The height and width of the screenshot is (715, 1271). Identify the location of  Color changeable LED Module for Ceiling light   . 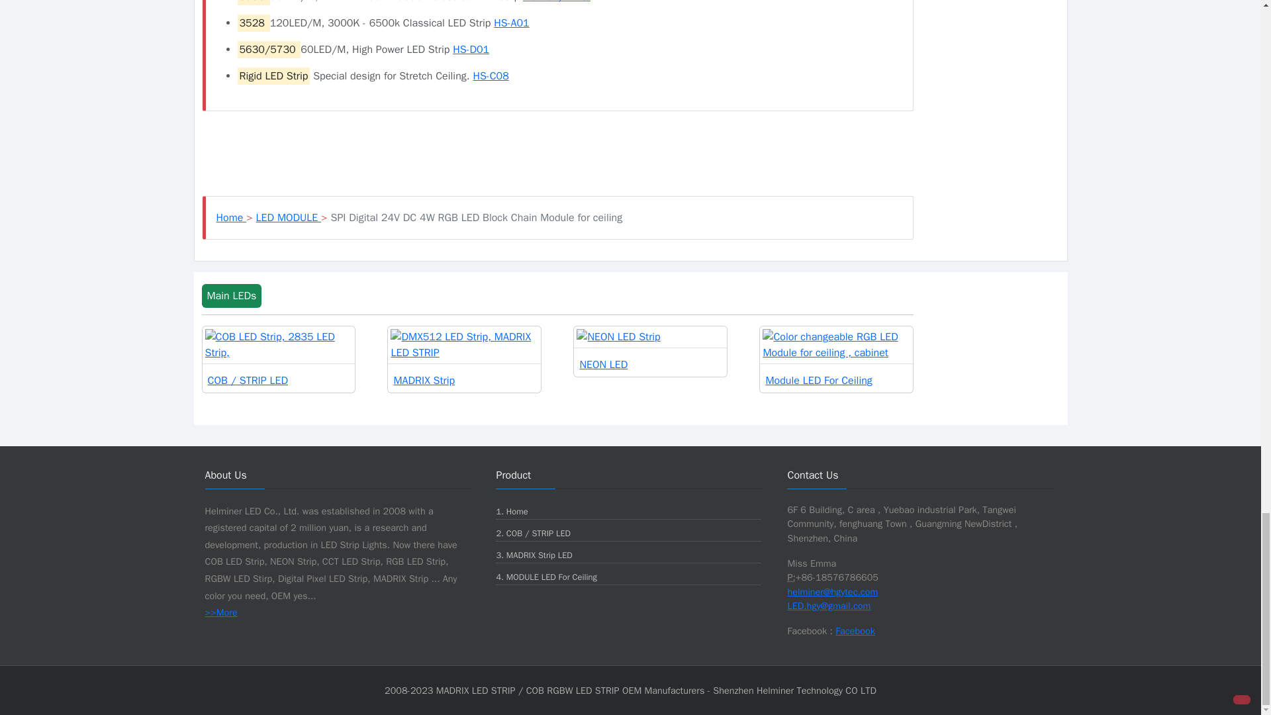
(836, 359).